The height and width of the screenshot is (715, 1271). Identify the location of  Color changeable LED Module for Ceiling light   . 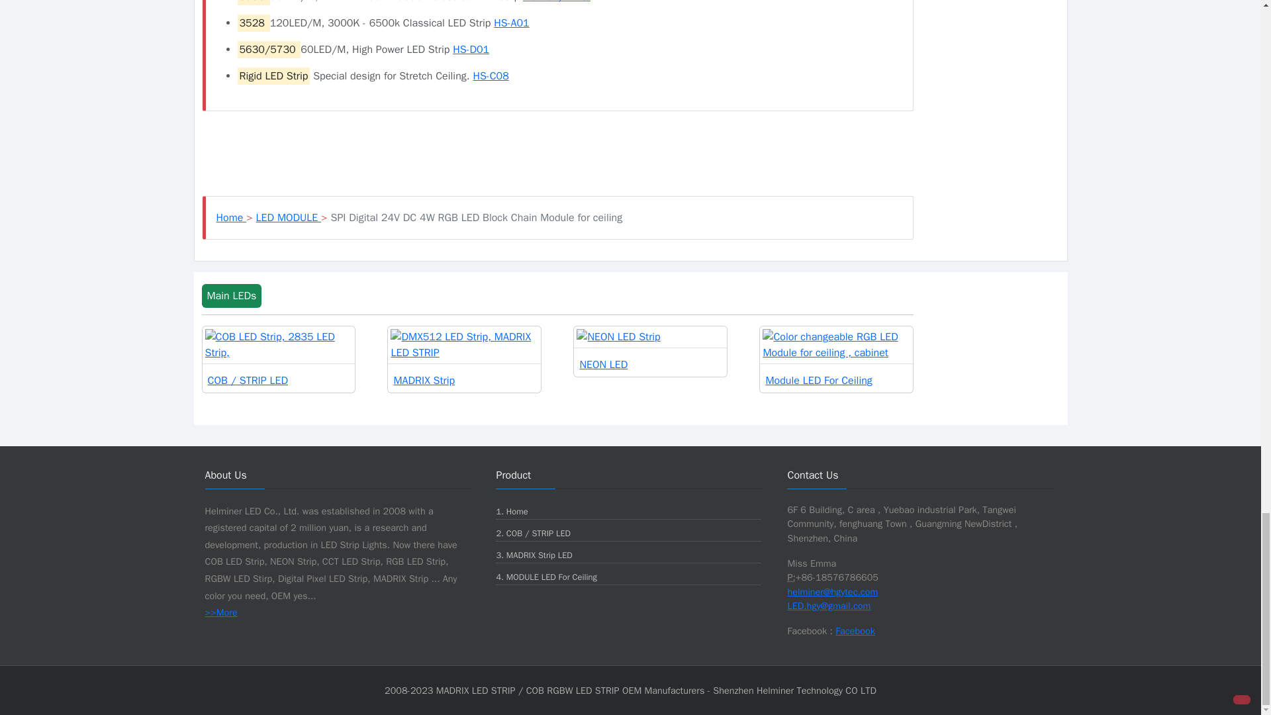
(836, 359).